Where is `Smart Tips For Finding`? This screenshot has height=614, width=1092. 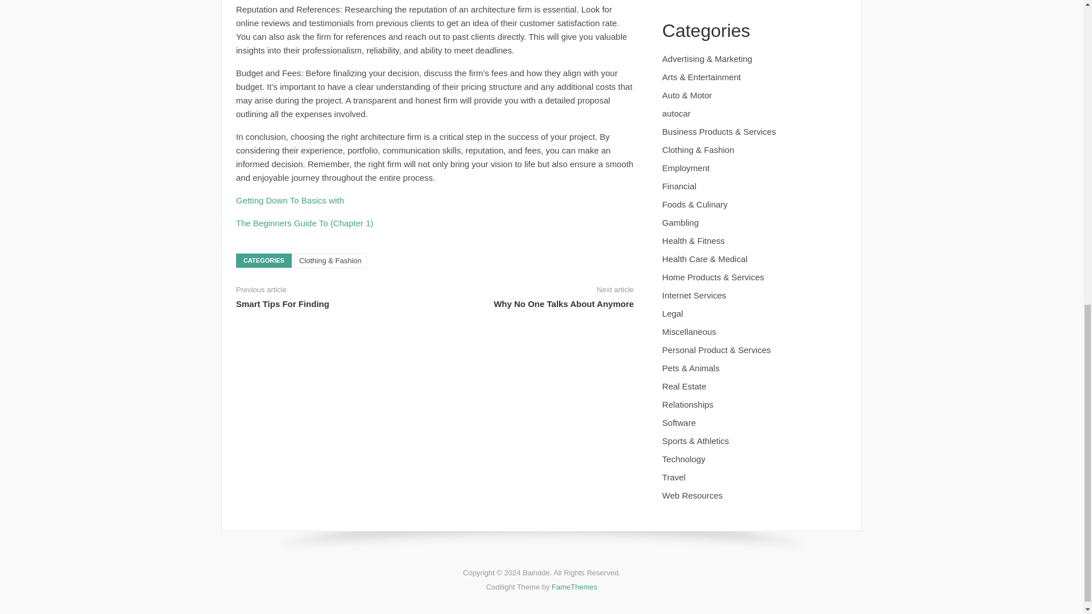
Smart Tips For Finding is located at coordinates (282, 304).